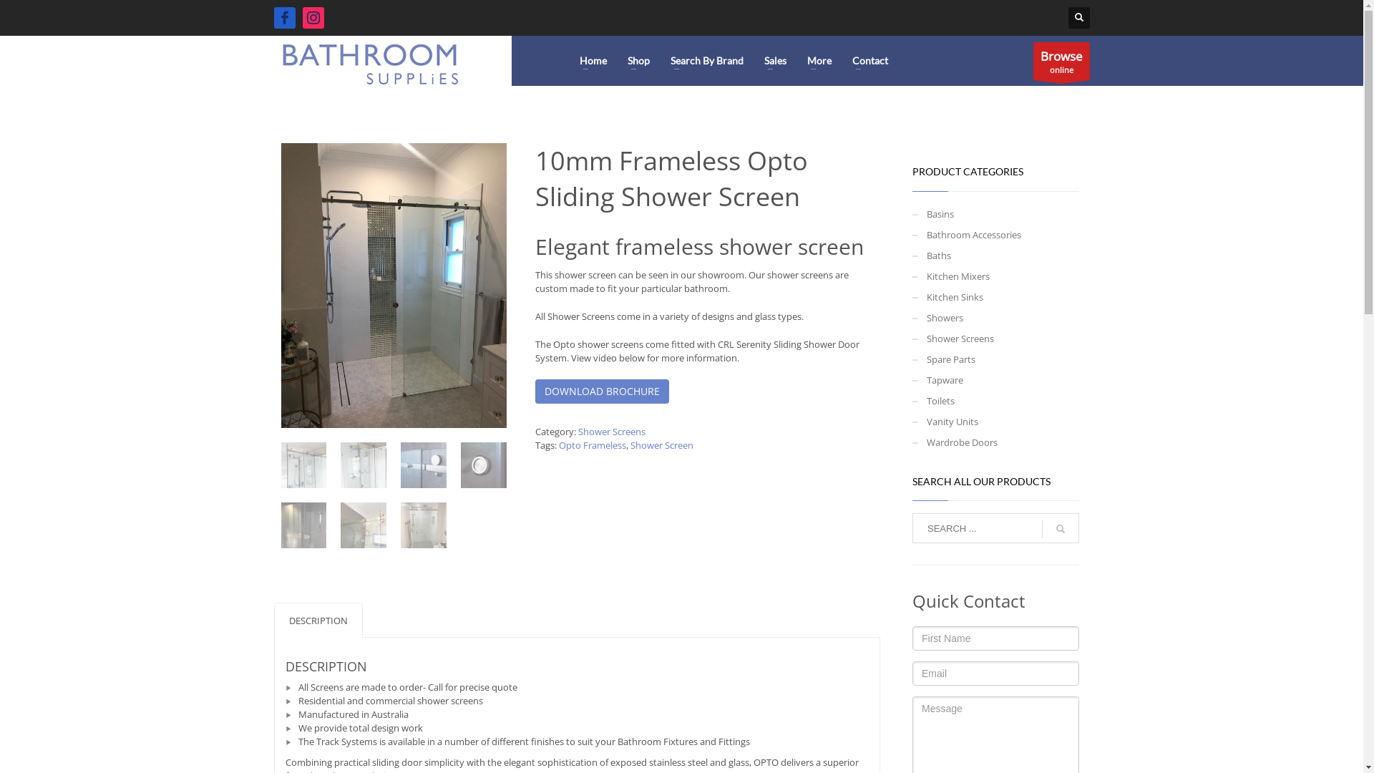 The width and height of the screenshot is (1374, 773). I want to click on Toilets, so click(996, 401).